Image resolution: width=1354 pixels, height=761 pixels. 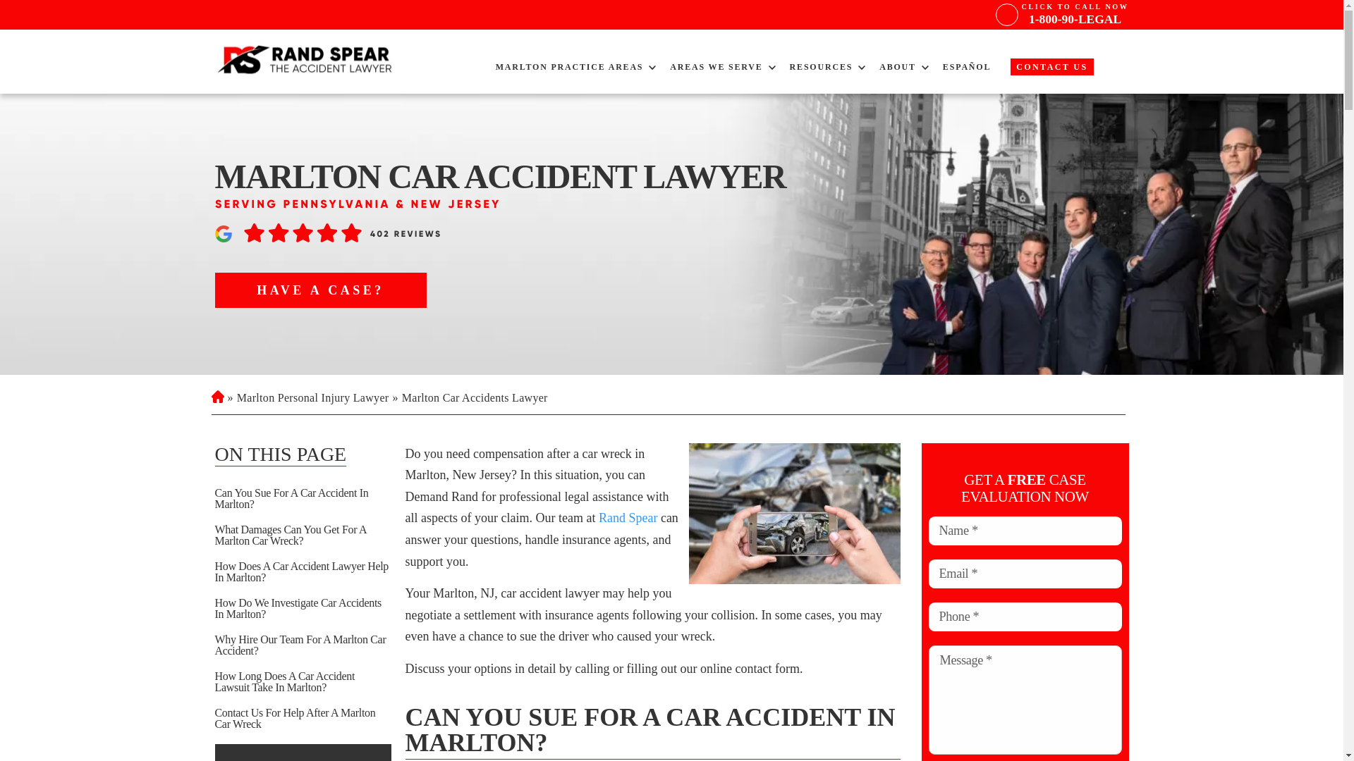 What do you see at coordinates (302, 536) in the screenshot?
I see `What Damages Can You Get For A Marlton Car Wreck?` at bounding box center [302, 536].